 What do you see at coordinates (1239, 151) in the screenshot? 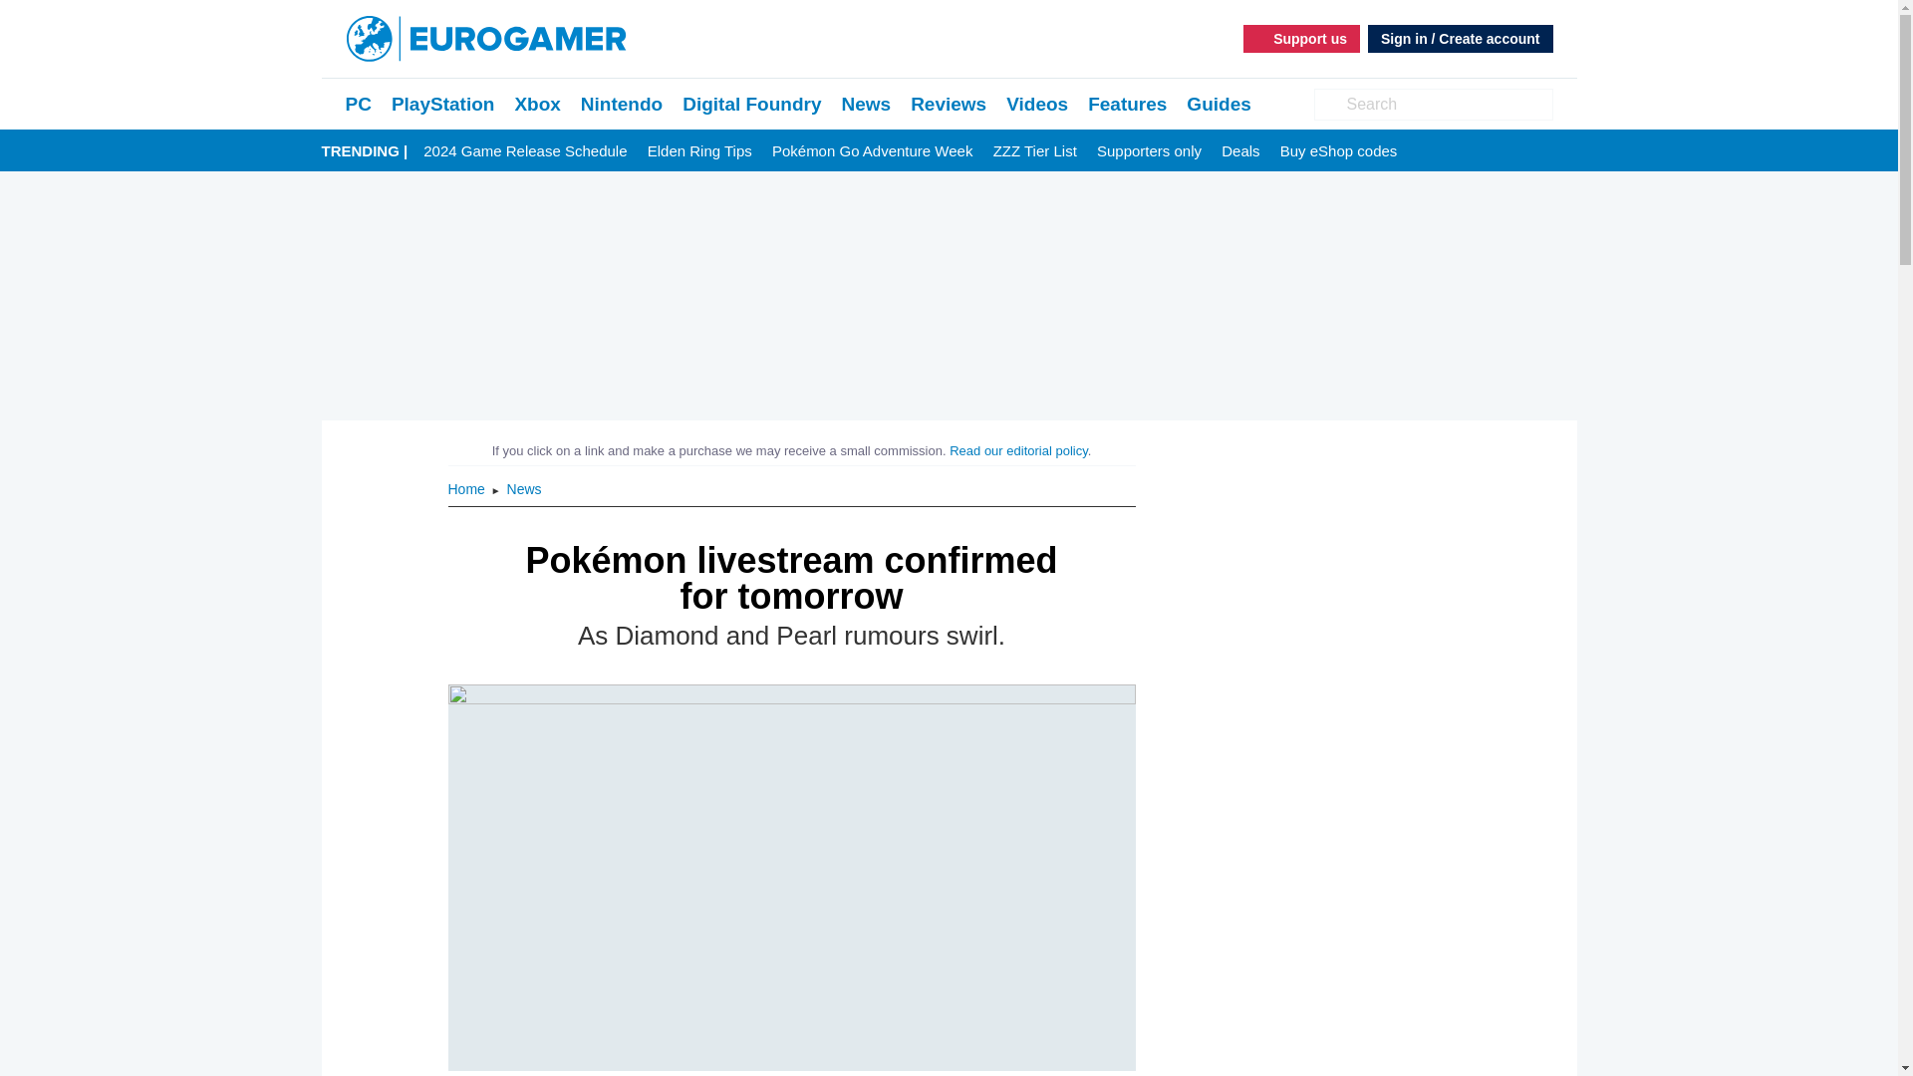
I see `Deals` at bounding box center [1239, 151].